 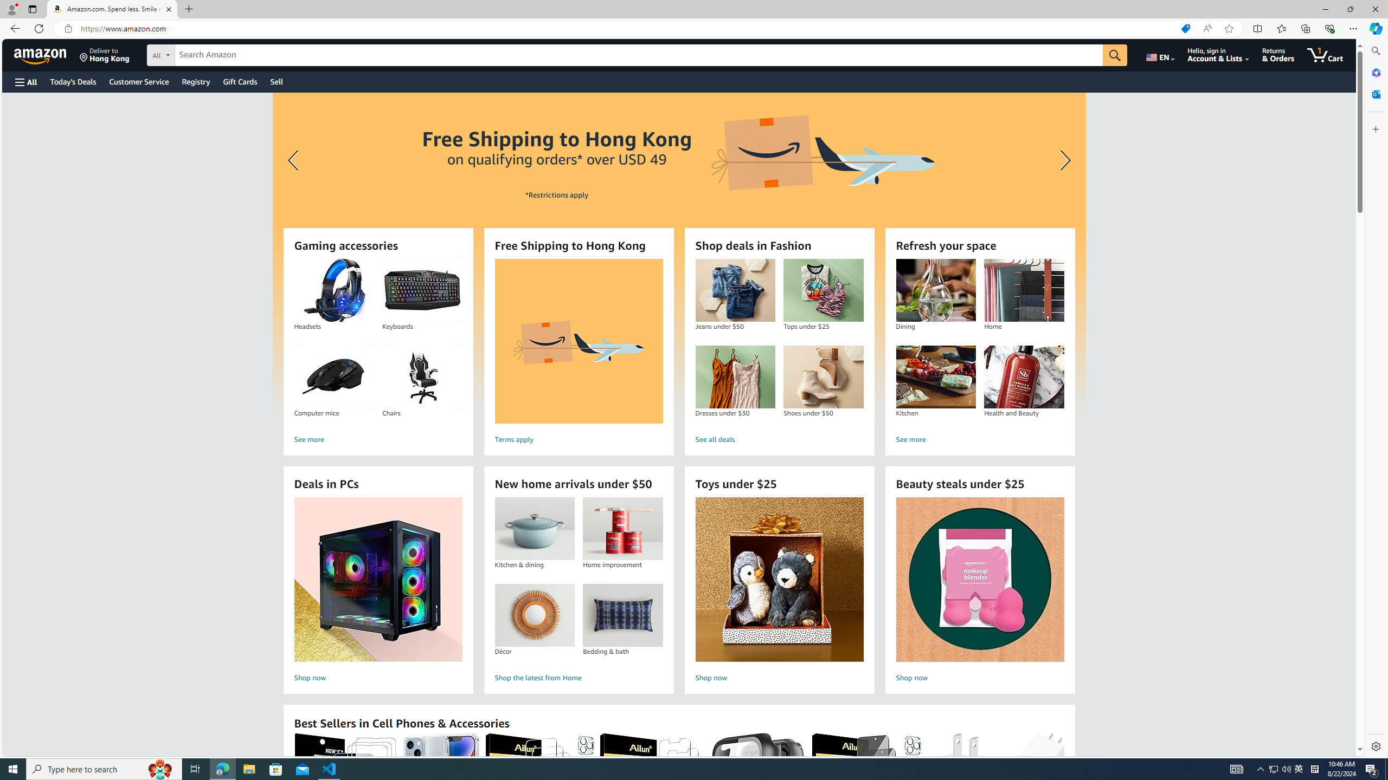 I want to click on Search in, so click(x=201, y=54).